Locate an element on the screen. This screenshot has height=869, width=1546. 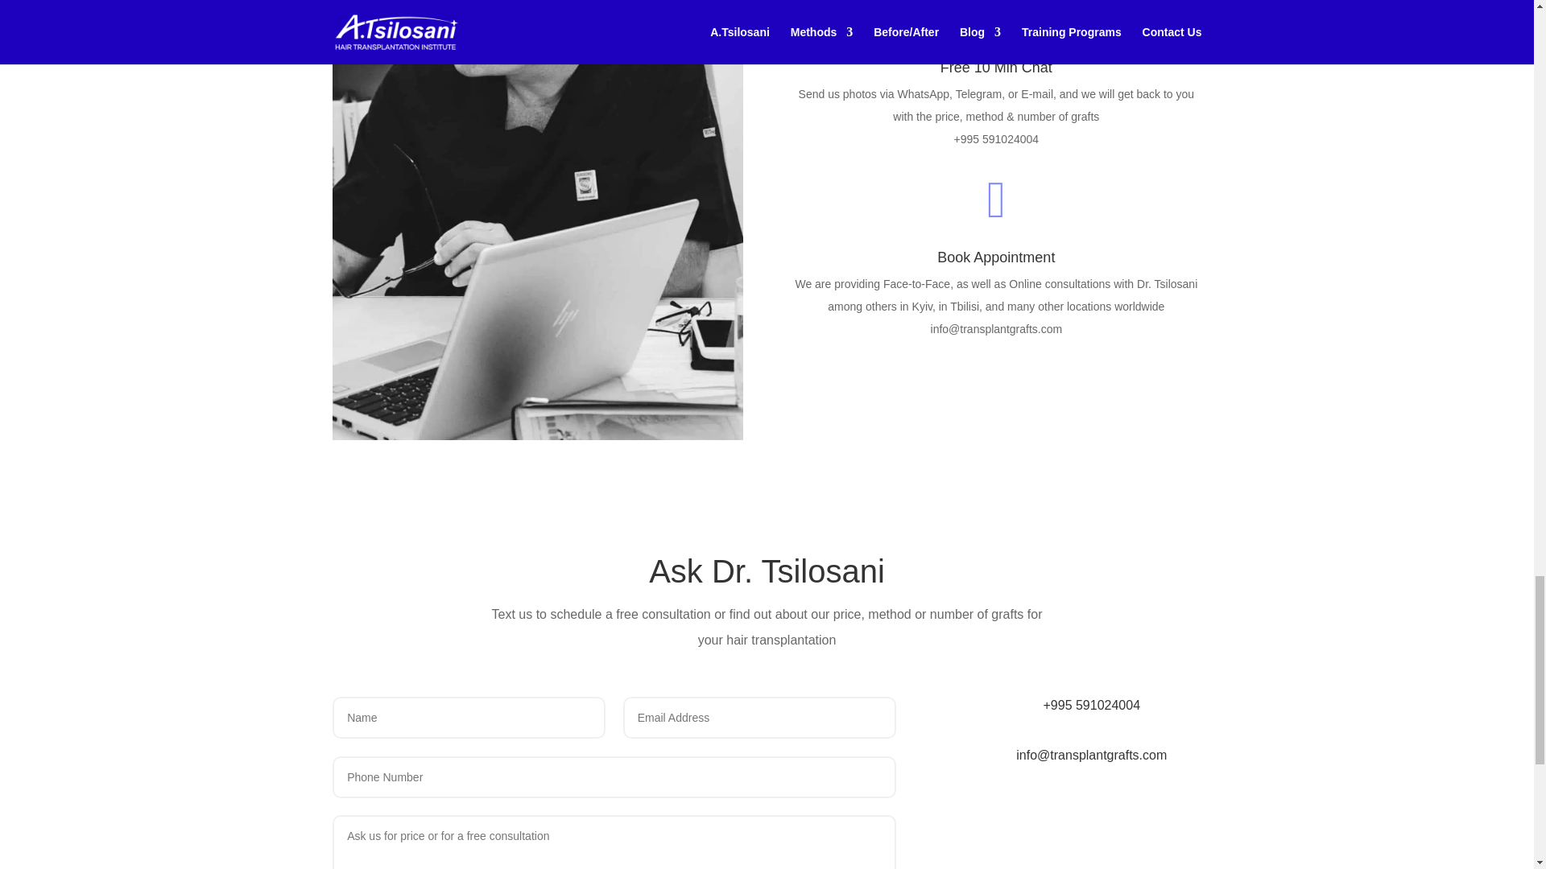
w is located at coordinates (995, 18).